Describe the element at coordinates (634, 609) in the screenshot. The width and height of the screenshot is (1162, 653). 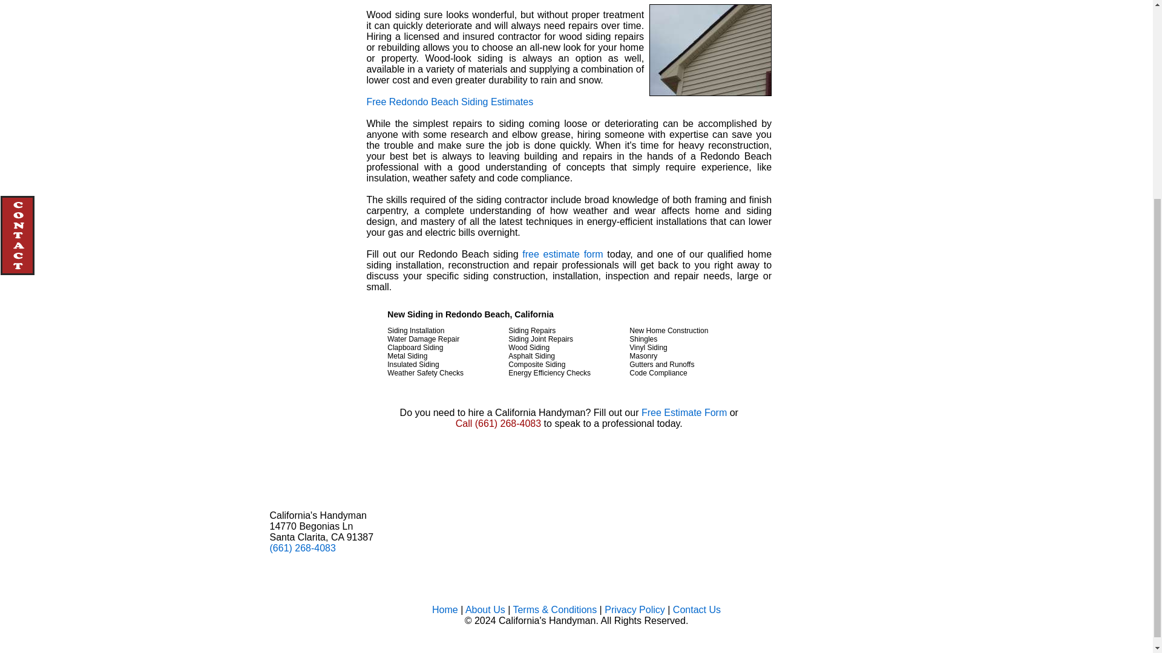
I see `Privacy Policy` at that location.